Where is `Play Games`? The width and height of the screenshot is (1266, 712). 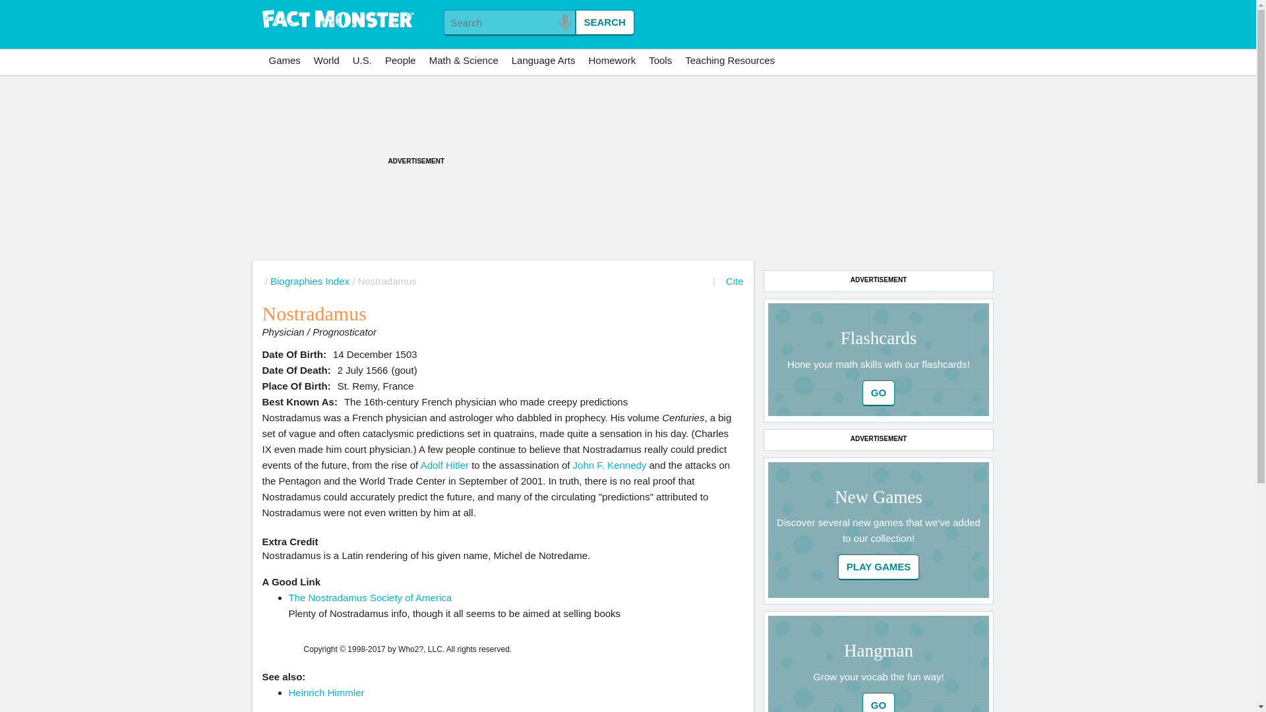 Play Games is located at coordinates (879, 567).